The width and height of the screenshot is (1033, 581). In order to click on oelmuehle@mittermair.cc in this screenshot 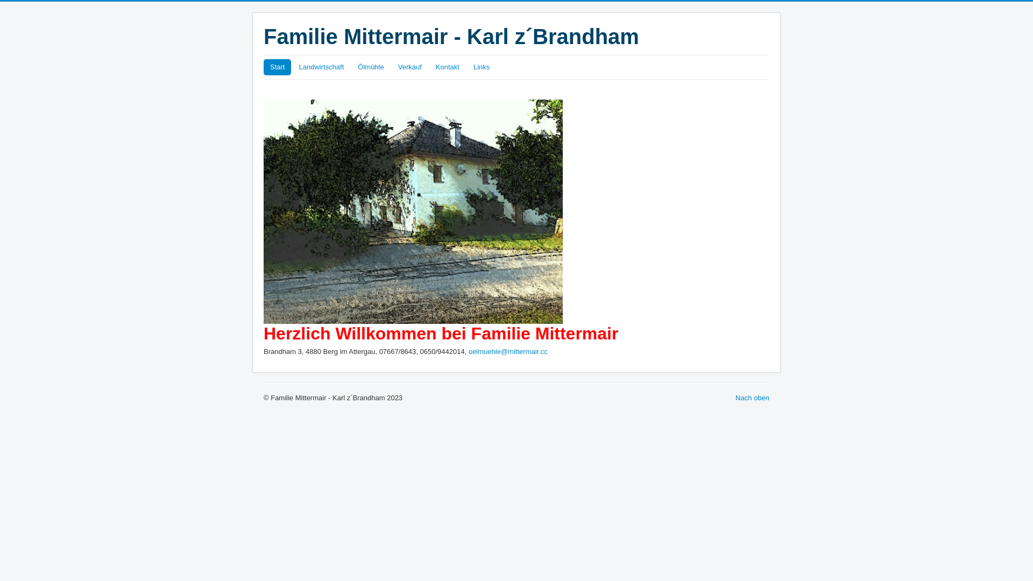, I will do `click(508, 352)`.